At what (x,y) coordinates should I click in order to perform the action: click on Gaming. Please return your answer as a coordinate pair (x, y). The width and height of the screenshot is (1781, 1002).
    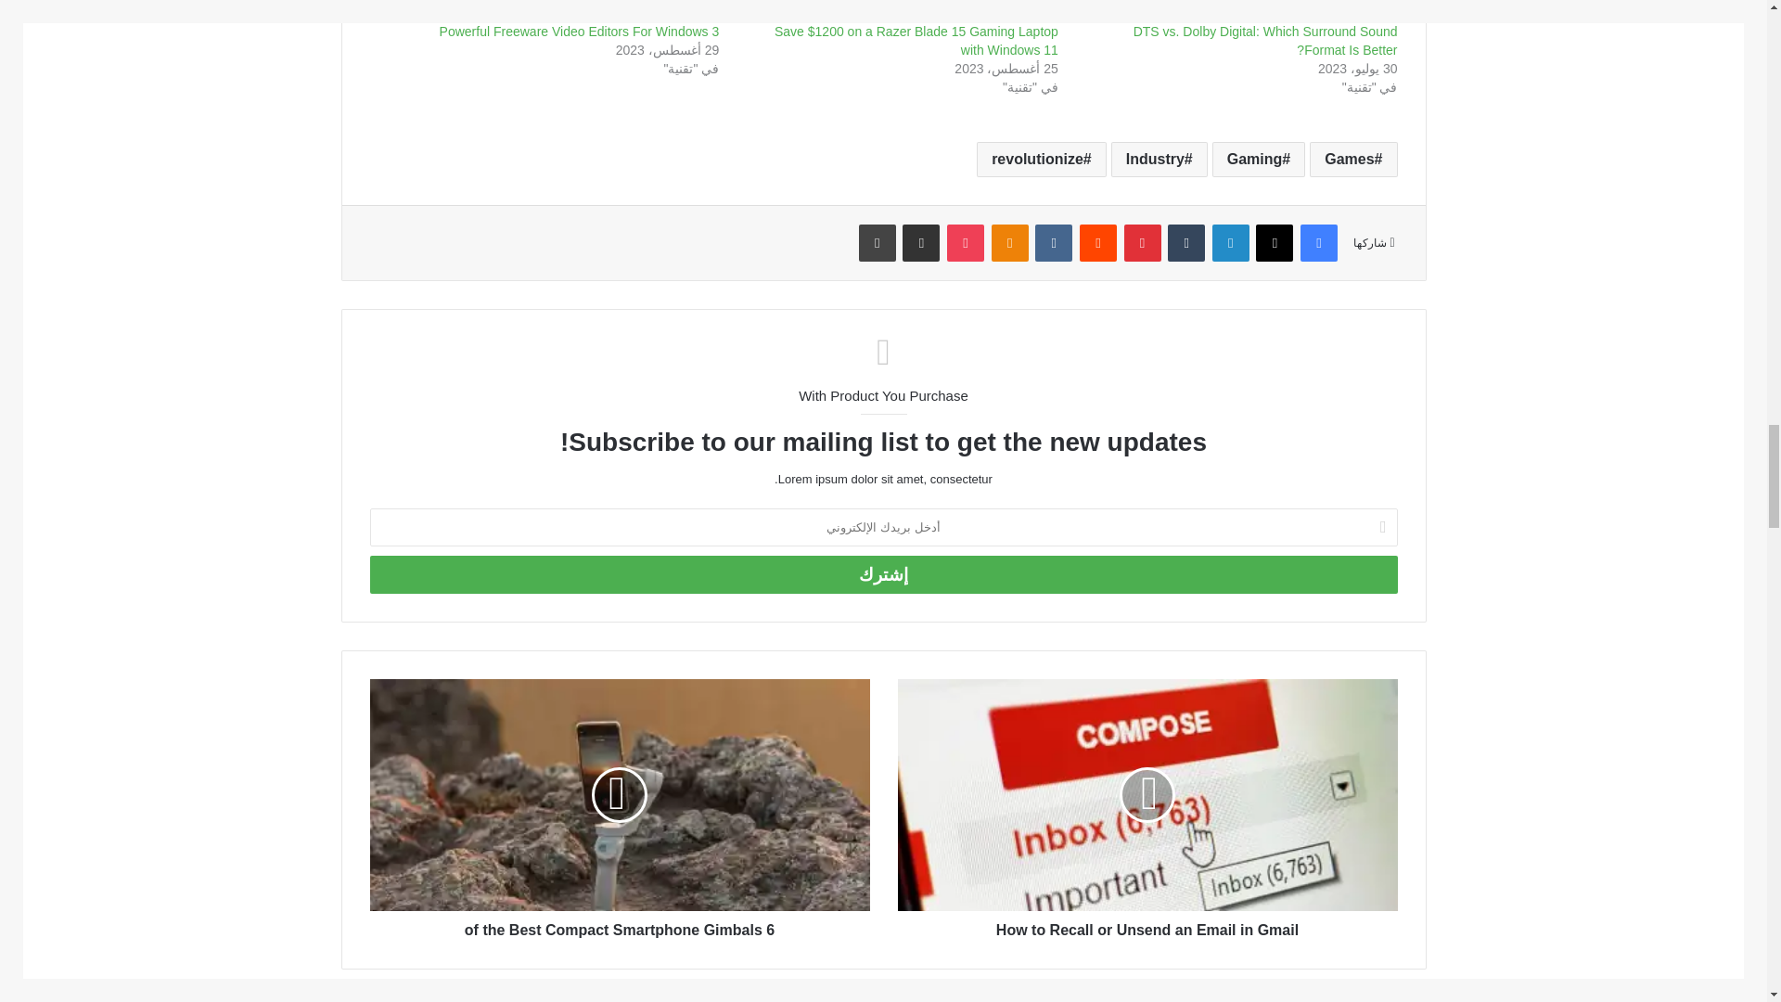
    Looking at the image, I should click on (1259, 160).